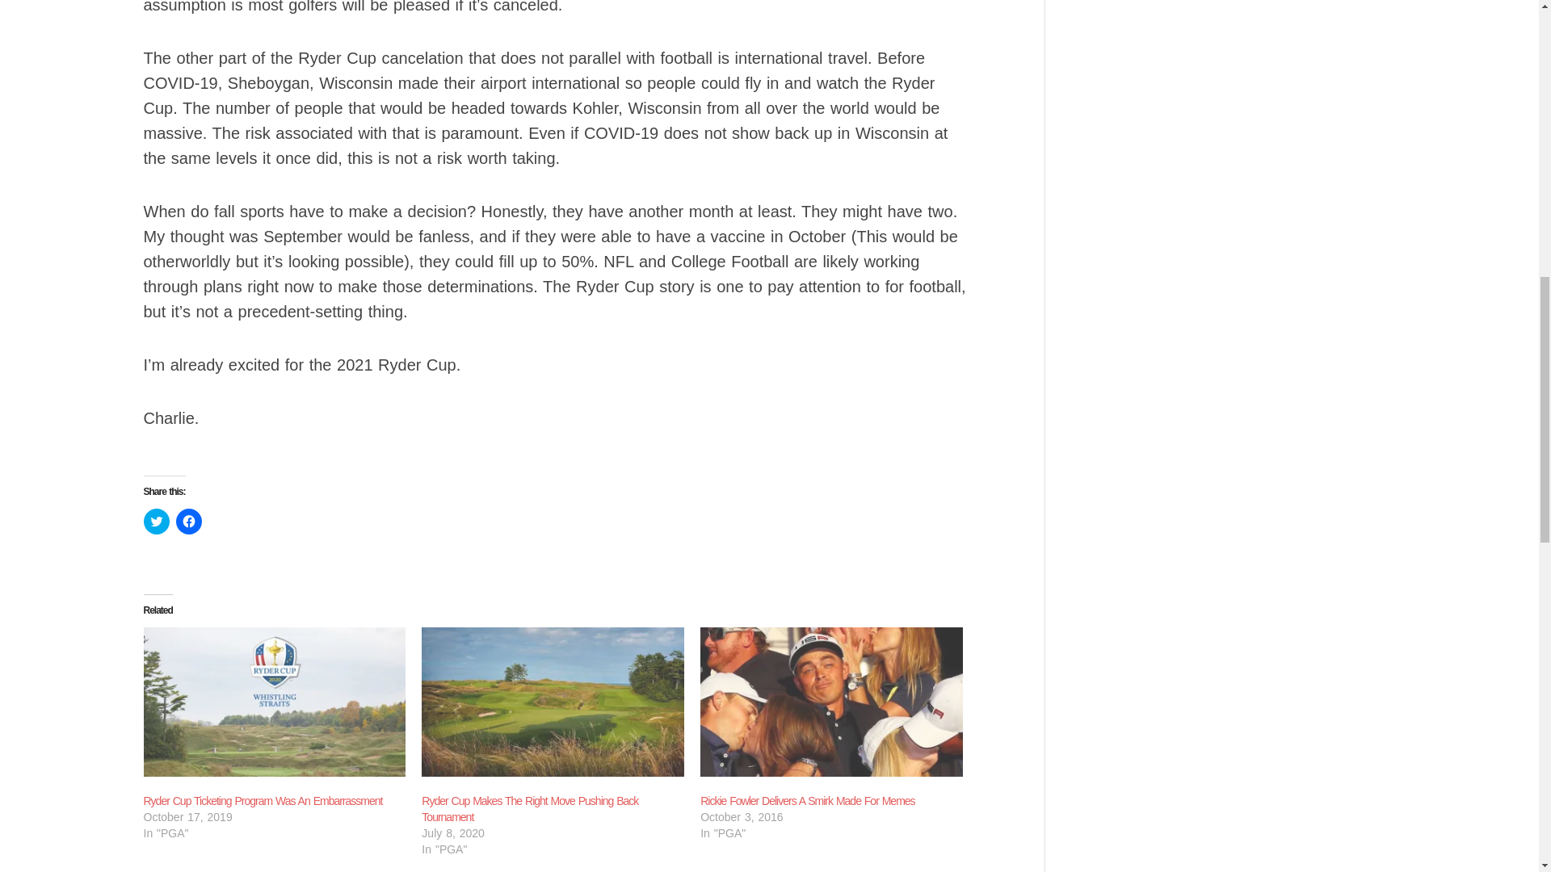  Describe the element at coordinates (189, 522) in the screenshot. I see `Click to share on Facebook` at that location.